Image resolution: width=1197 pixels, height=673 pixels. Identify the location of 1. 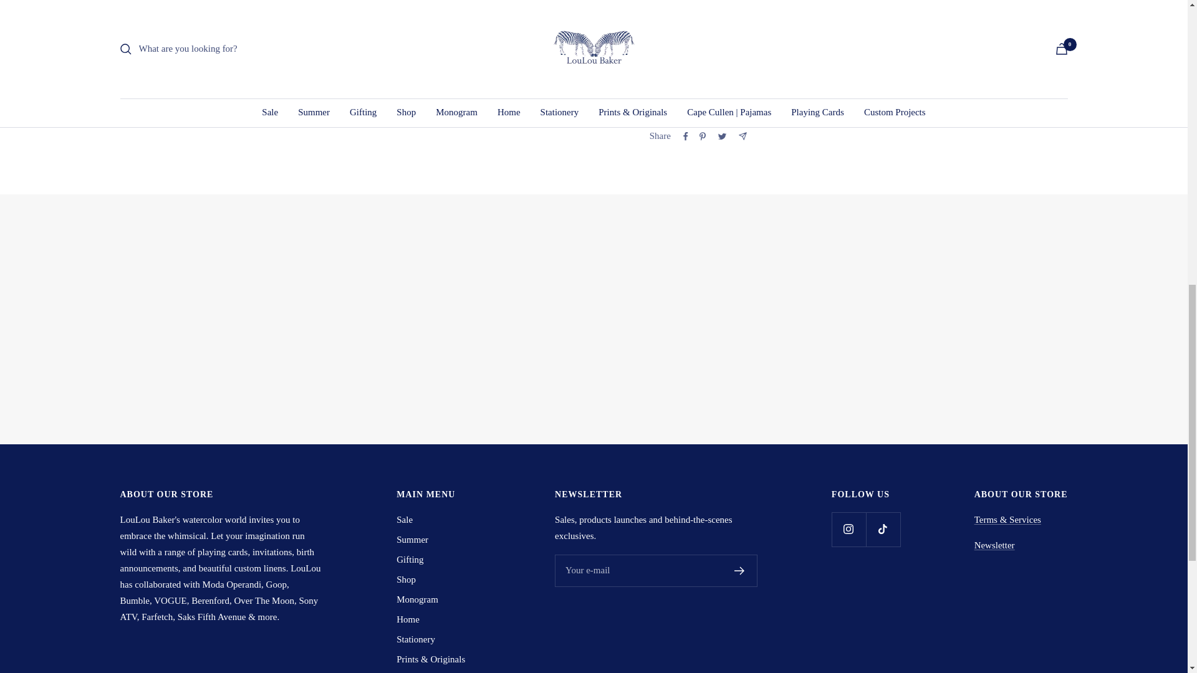
(693, 7).